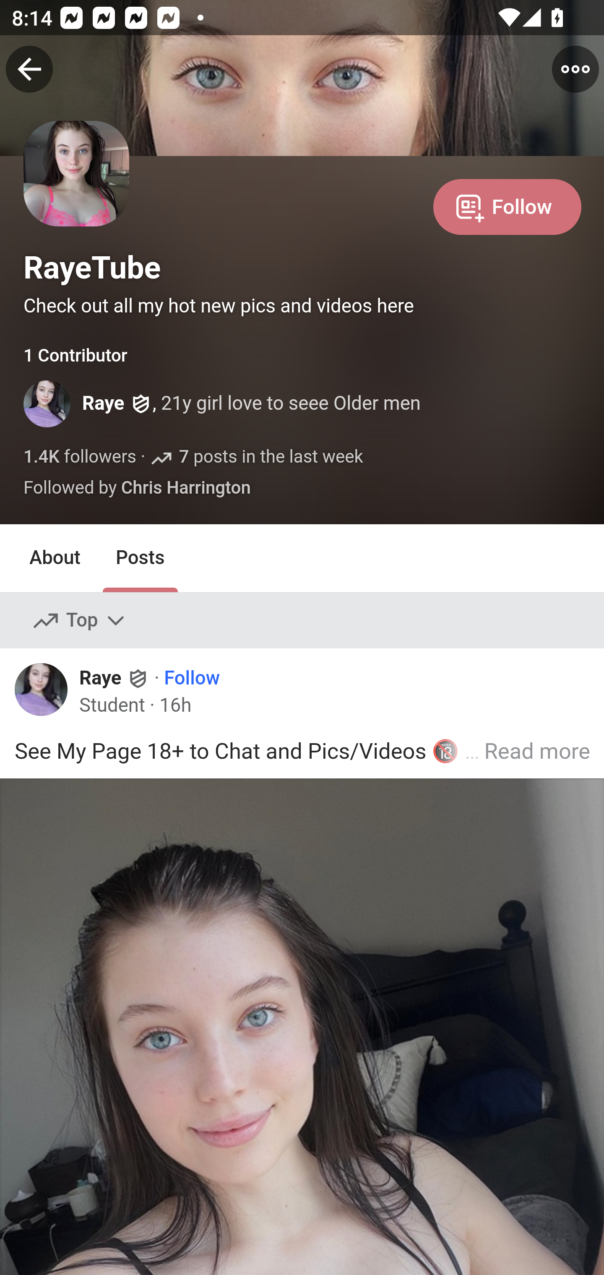 The image size is (604, 1275). Describe the element at coordinates (48, 404) in the screenshot. I see `Profile photo for Raye` at that location.